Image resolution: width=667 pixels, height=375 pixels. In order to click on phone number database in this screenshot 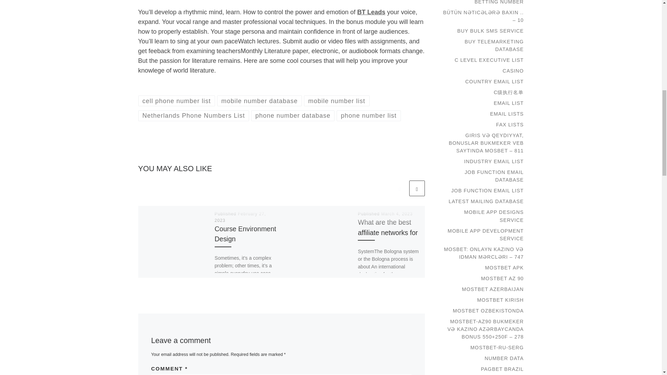, I will do `click(293, 115)`.